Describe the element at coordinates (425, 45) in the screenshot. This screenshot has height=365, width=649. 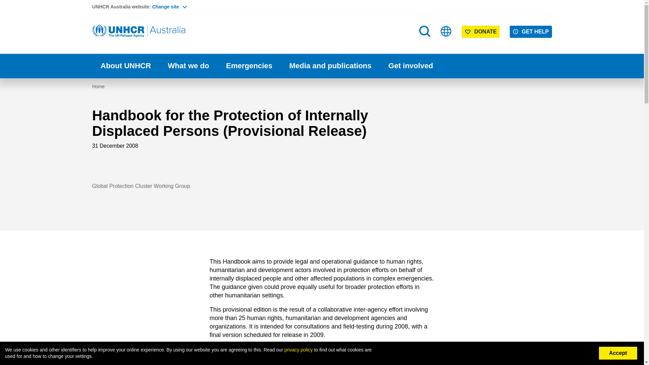
I see `Search` at that location.